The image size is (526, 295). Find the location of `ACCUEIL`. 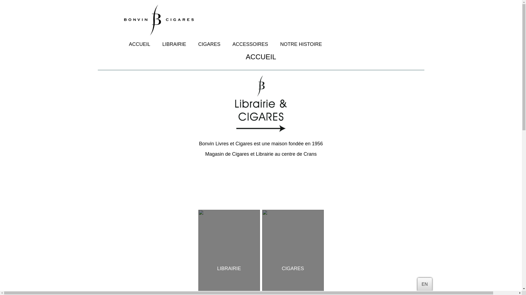

ACCUEIL is located at coordinates (139, 44).